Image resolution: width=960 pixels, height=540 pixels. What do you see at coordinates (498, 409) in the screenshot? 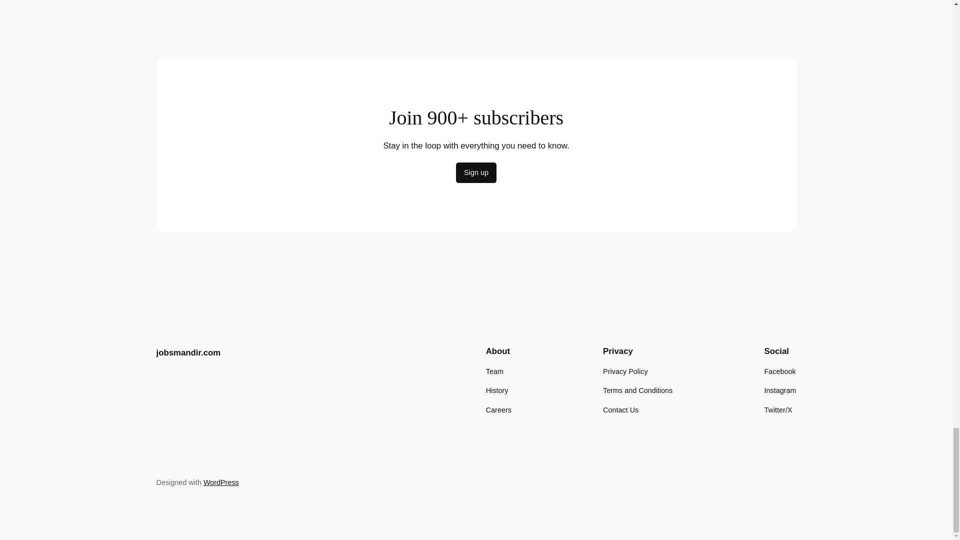
I see `Careers` at bounding box center [498, 409].